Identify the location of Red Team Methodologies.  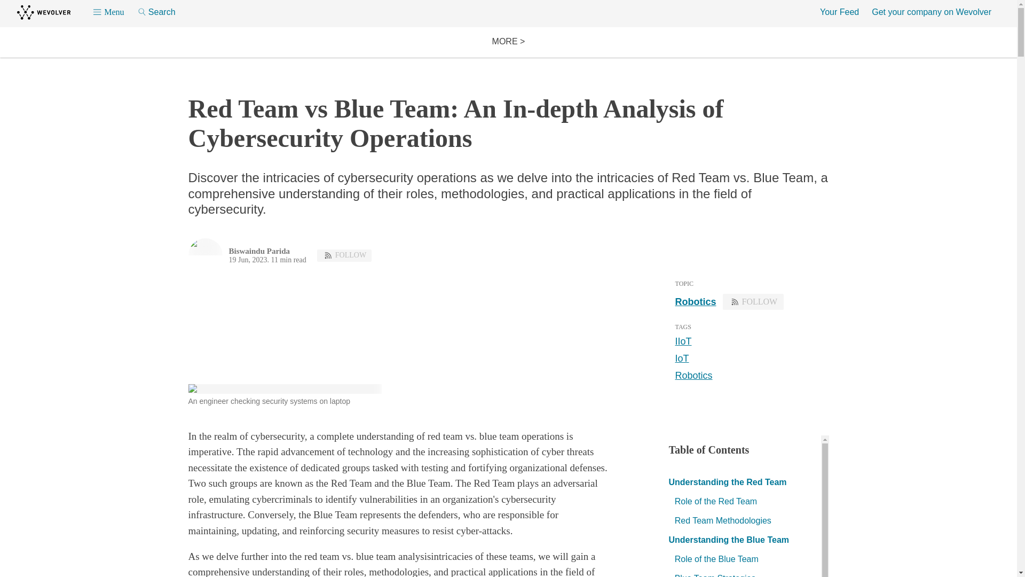
(723, 520).